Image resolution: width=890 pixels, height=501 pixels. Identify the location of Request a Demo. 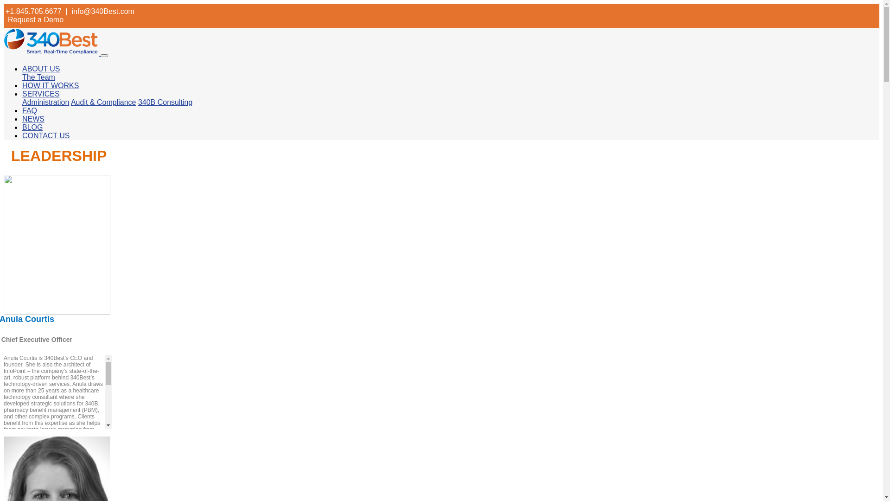
(36, 19).